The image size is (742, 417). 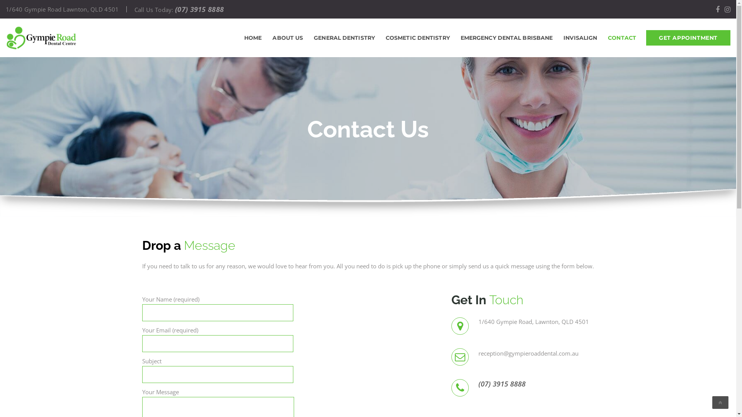 What do you see at coordinates (622, 38) in the screenshot?
I see `CONTACT` at bounding box center [622, 38].